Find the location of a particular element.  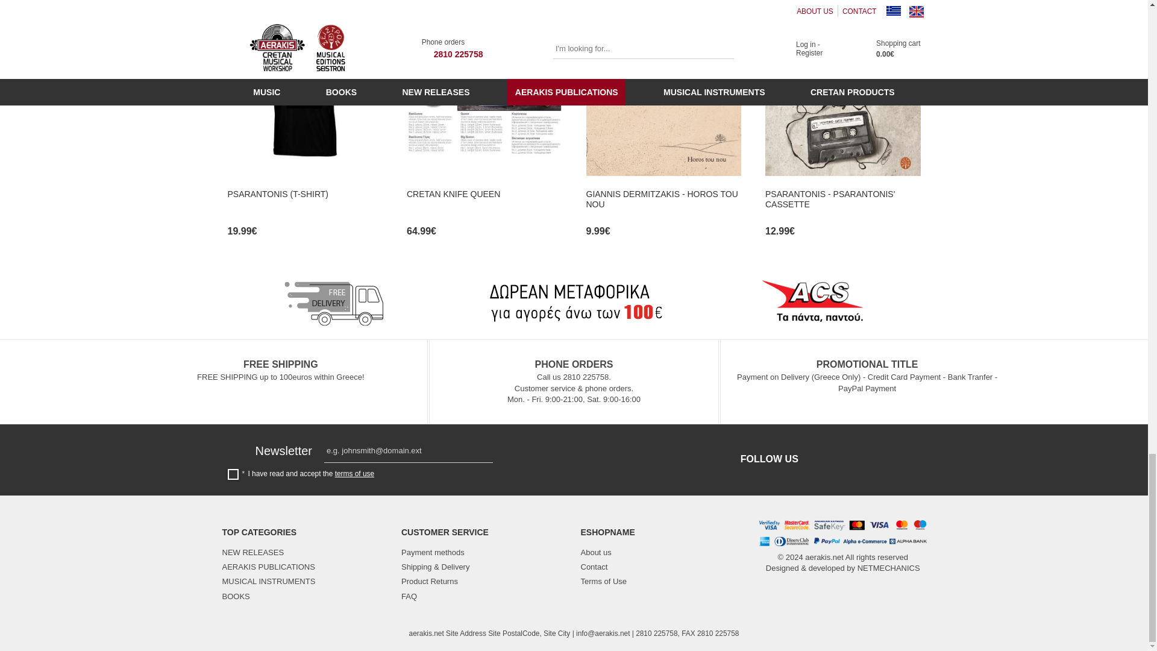

Find us on YouTube is located at coordinates (879, 459).